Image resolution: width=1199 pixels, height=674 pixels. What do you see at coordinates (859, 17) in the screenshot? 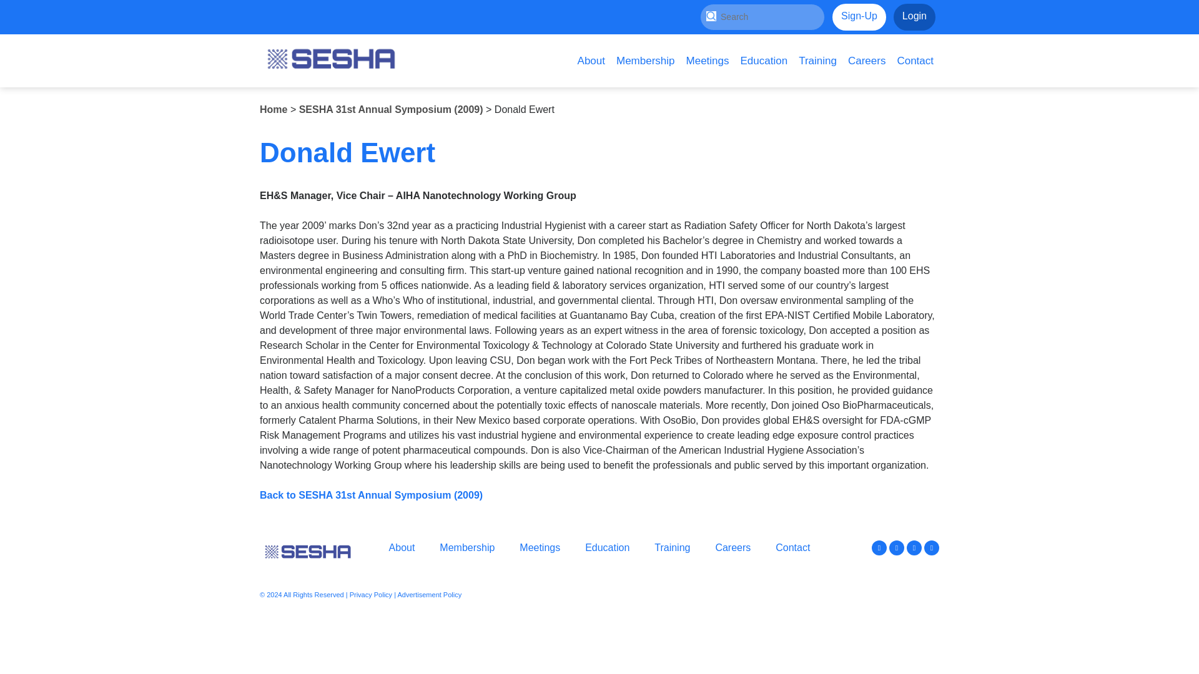
I see `Sign-Up` at bounding box center [859, 17].